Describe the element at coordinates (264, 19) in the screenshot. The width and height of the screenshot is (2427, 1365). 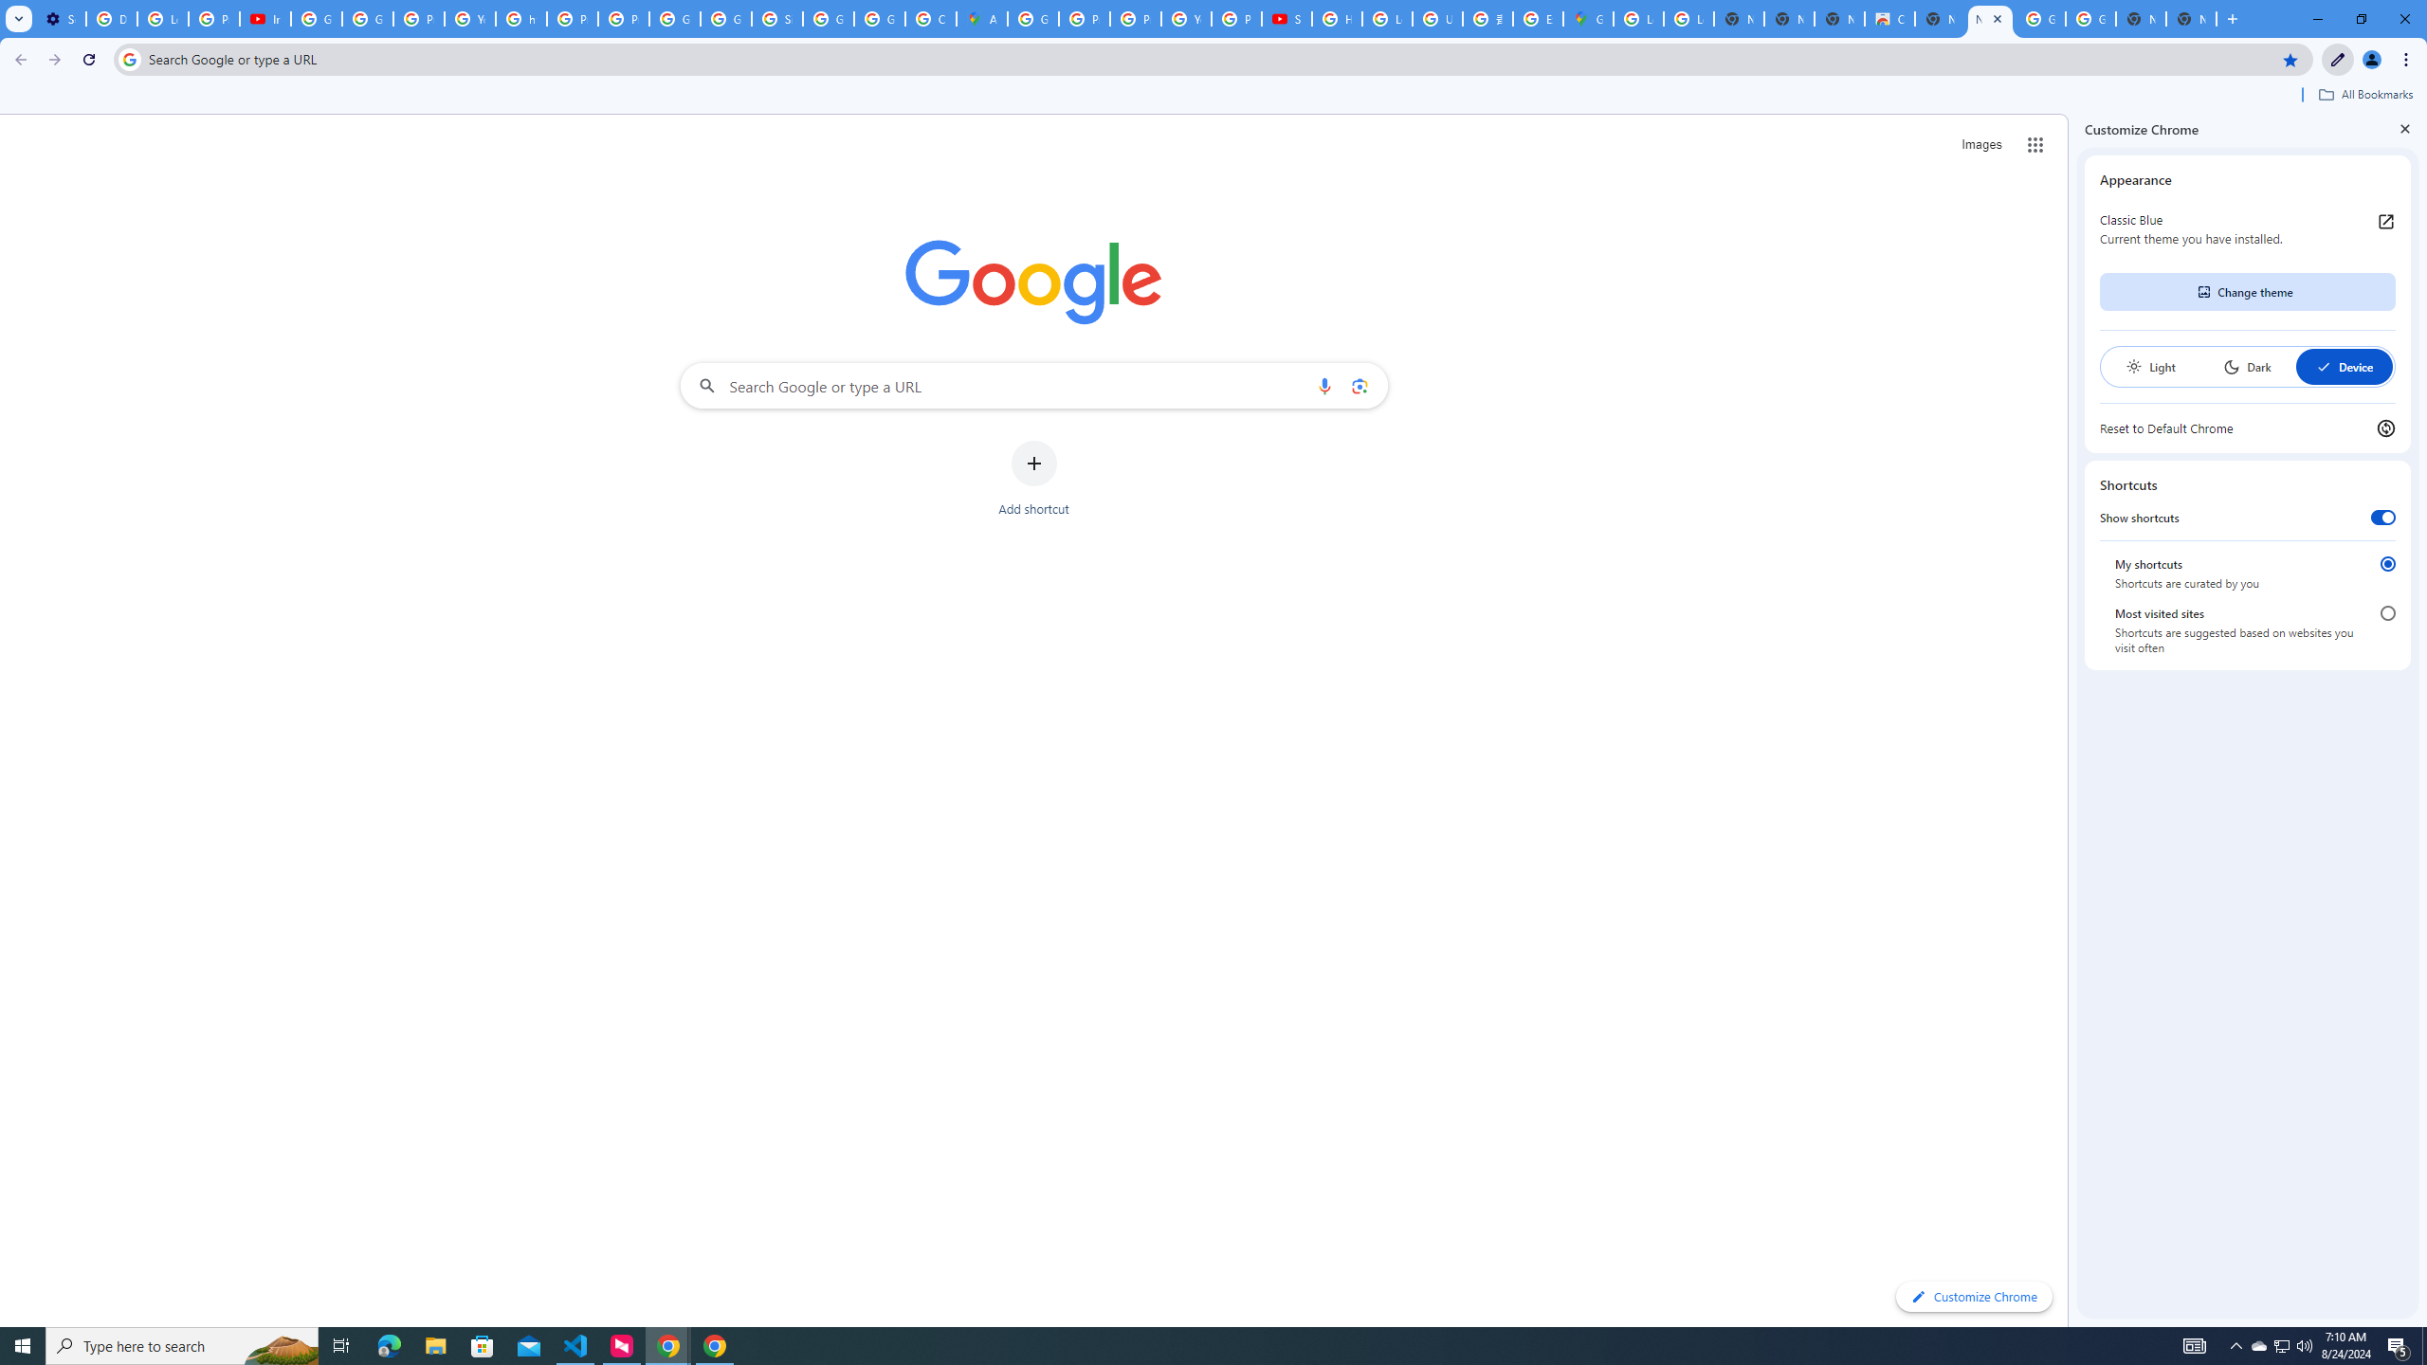
I see `Introduction | Google Privacy Policy - YouTube` at that location.